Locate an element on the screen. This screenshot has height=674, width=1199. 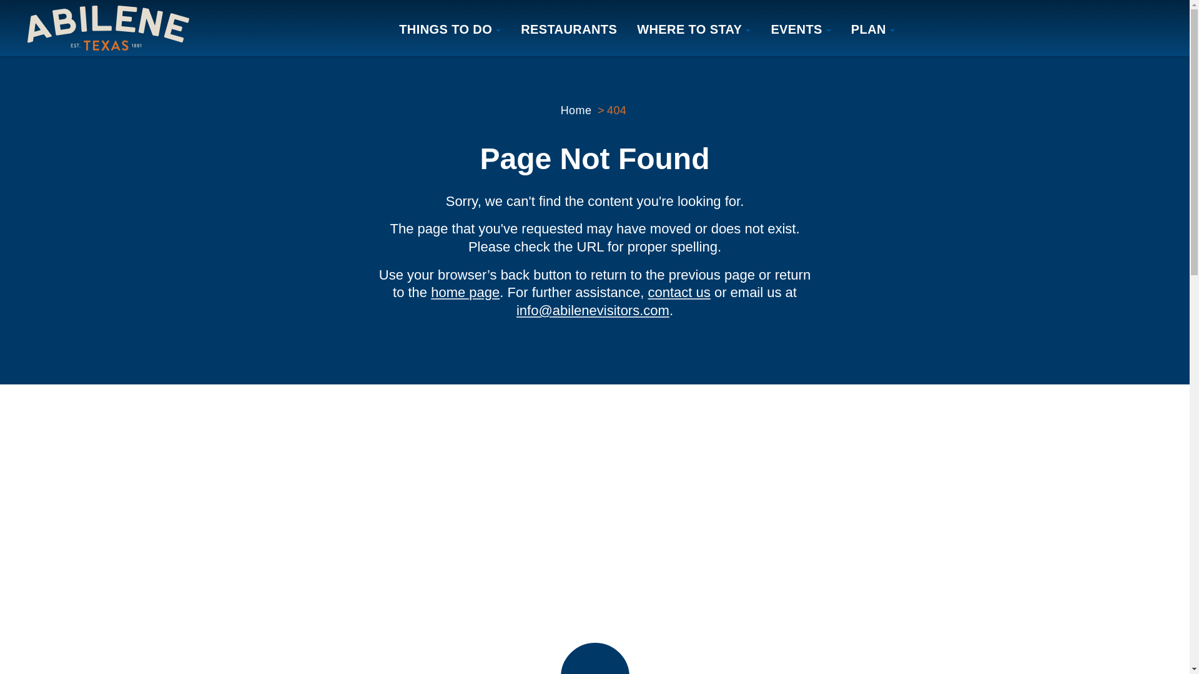
WHERE TO STAY is located at coordinates (693, 28).